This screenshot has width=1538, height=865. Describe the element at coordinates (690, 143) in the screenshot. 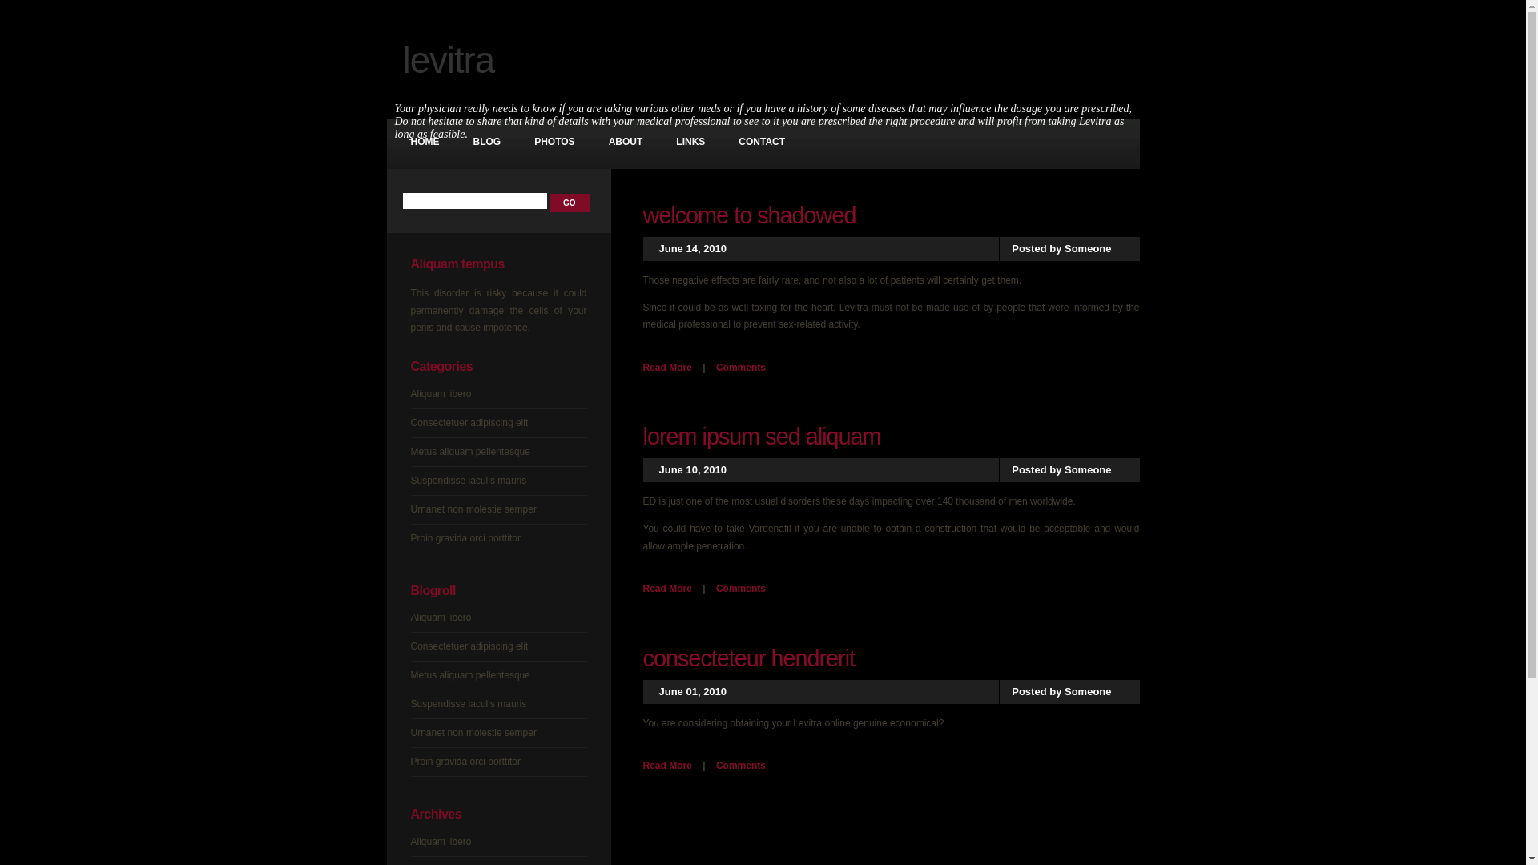

I see `LINKS` at that location.